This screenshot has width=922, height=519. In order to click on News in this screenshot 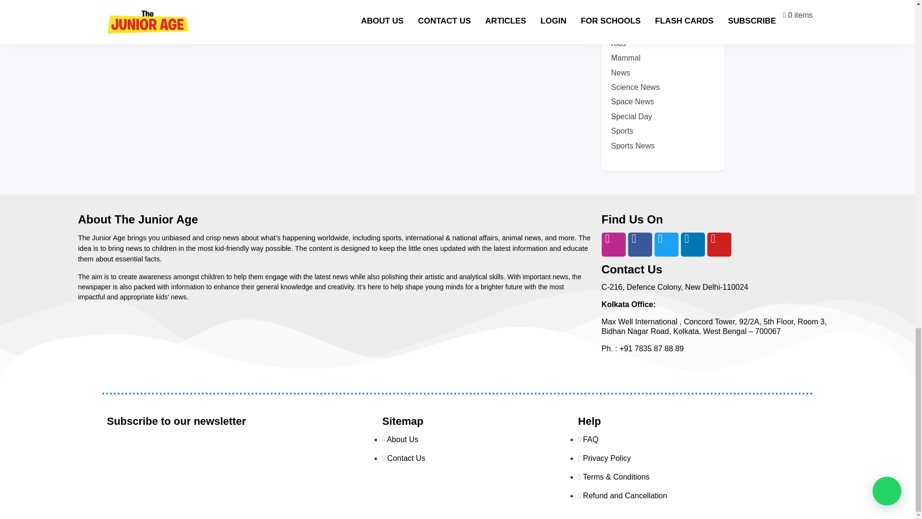, I will do `click(220, 9)`.